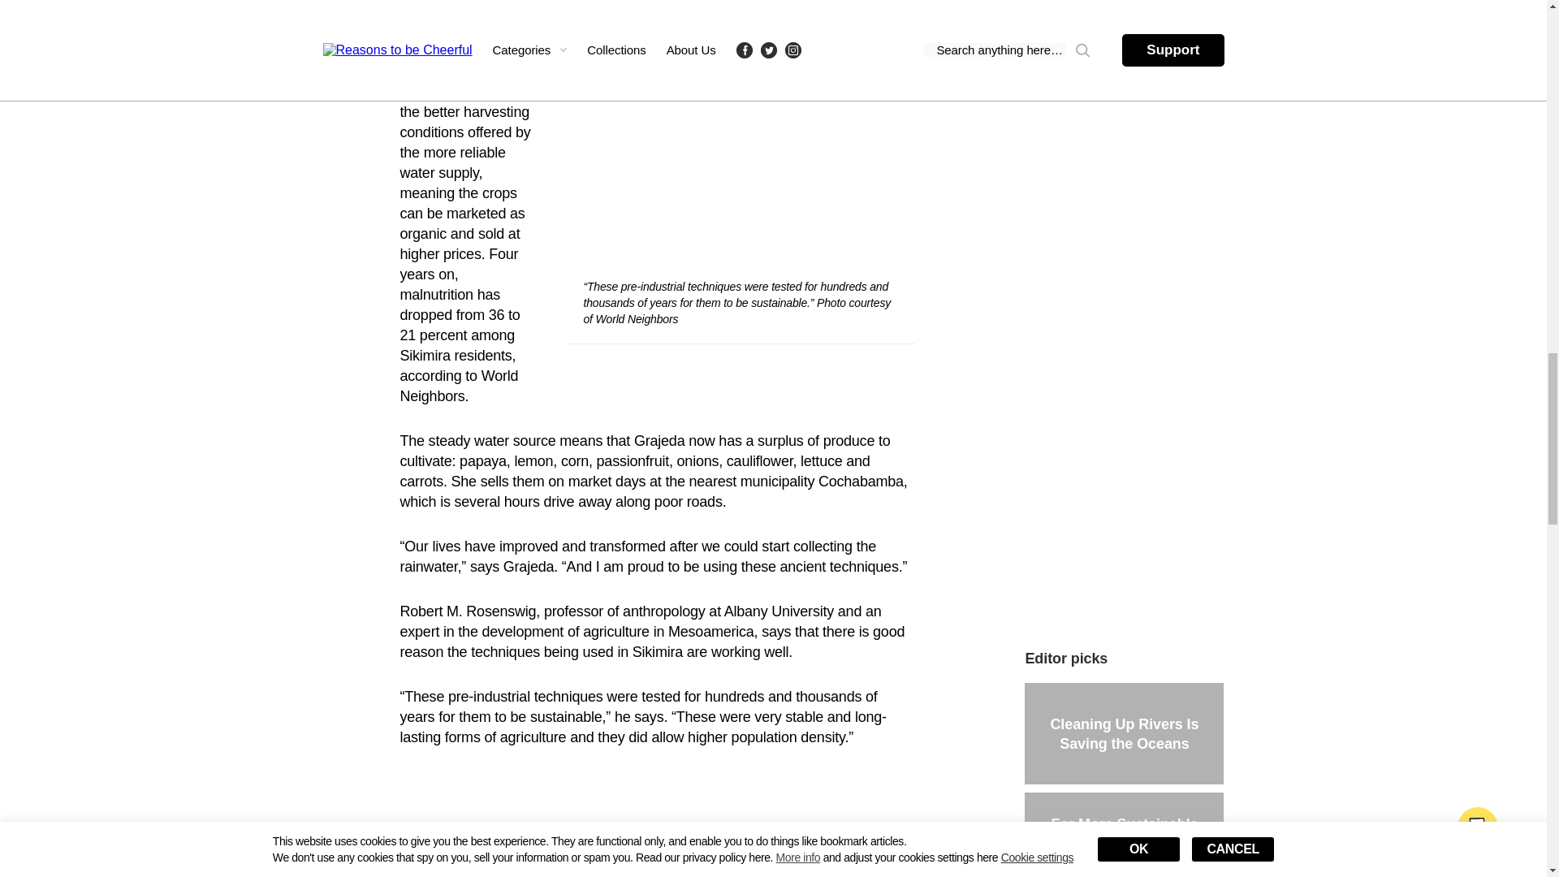 The image size is (1559, 877). Describe the element at coordinates (1124, 835) in the screenshot. I see `For More Sustainable Affordable Housing, Just Add Mushrooms` at that location.